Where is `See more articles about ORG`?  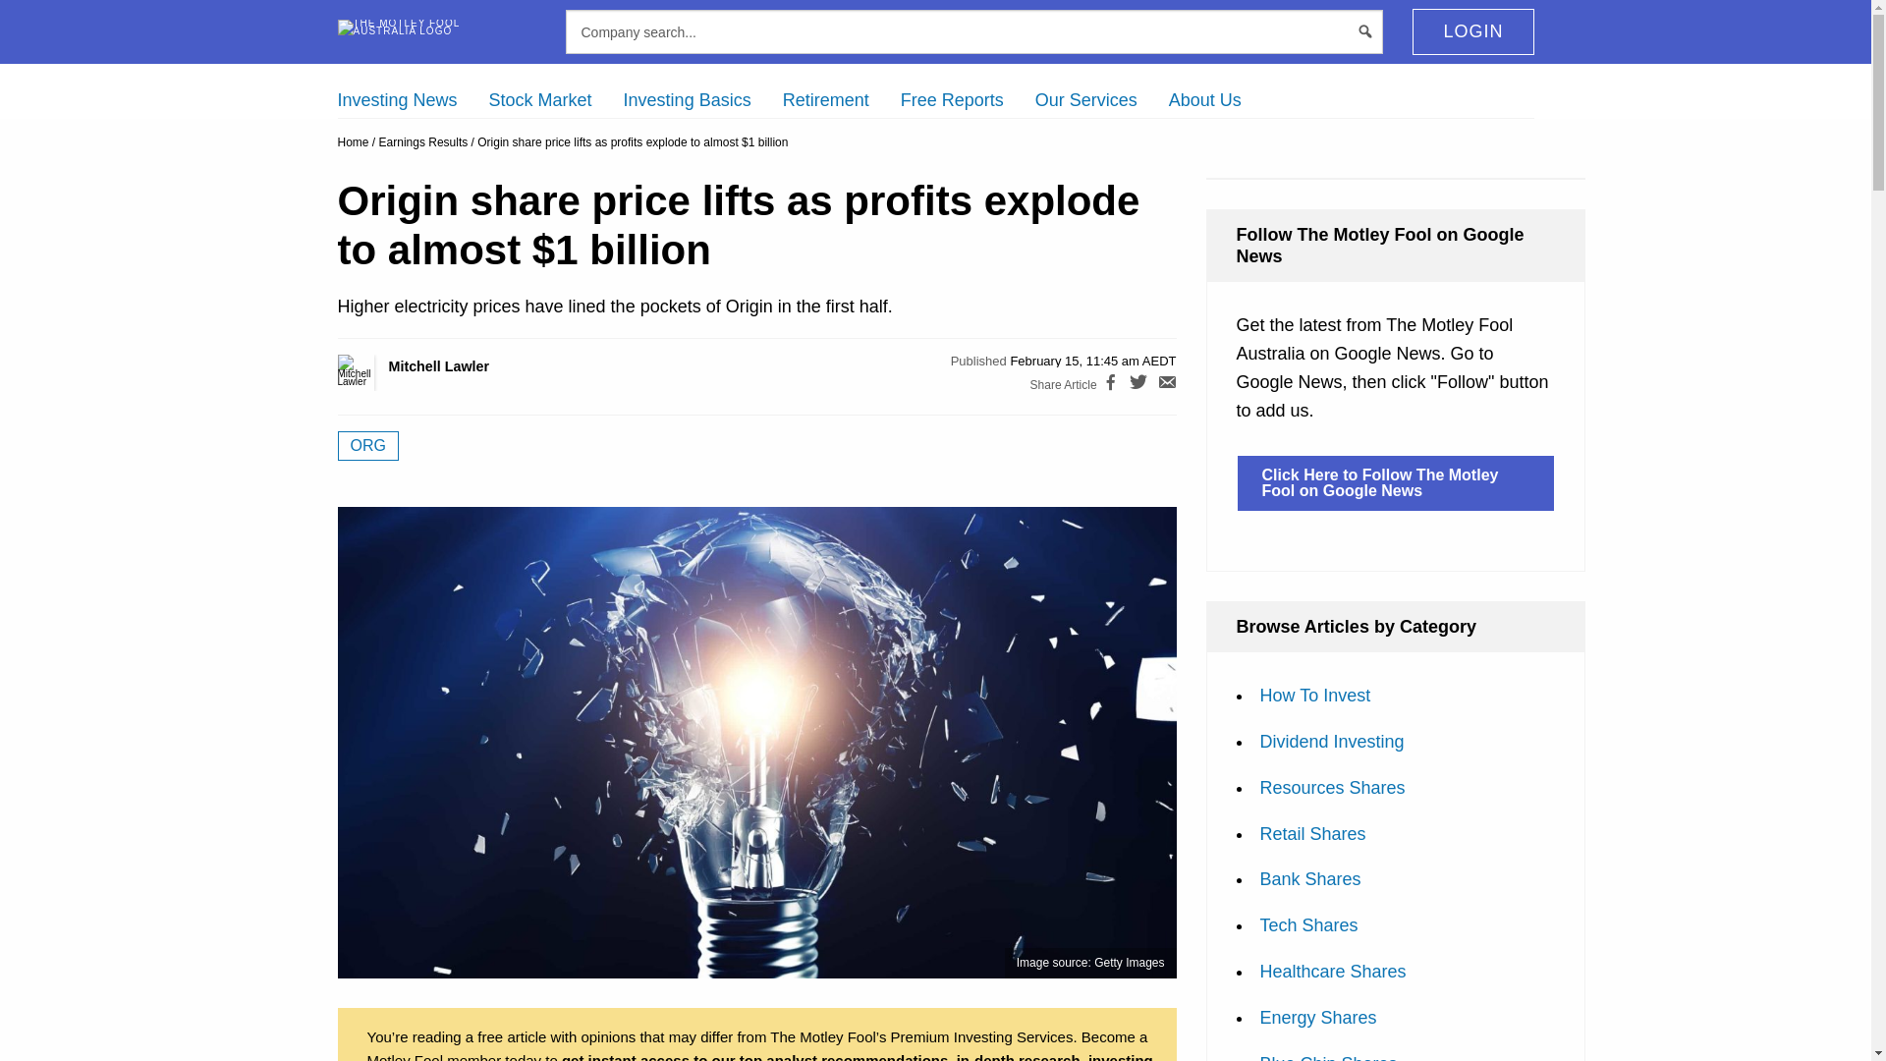
See more articles about ORG is located at coordinates (367, 445).